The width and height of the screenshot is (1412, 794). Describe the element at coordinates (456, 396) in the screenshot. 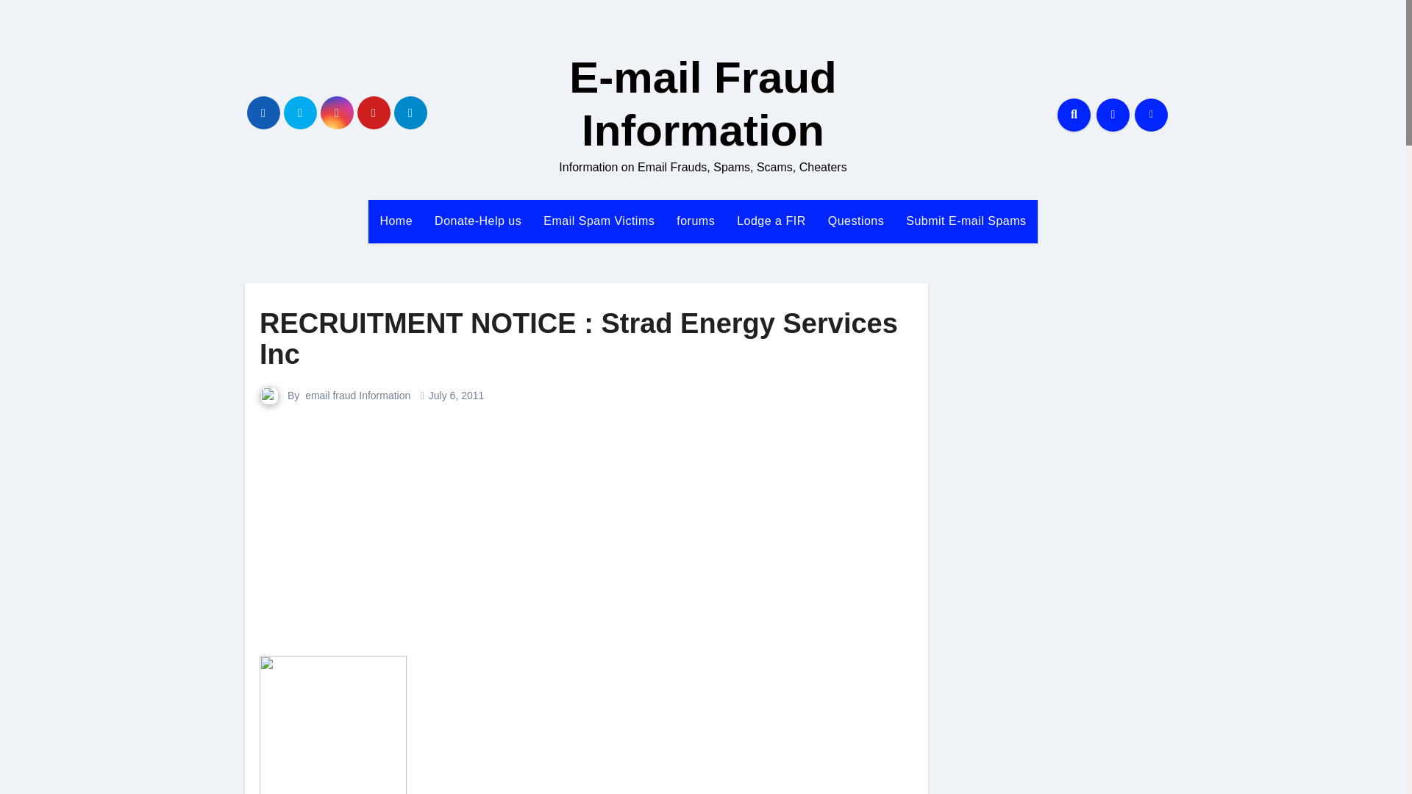

I see `July 6, 2011` at that location.